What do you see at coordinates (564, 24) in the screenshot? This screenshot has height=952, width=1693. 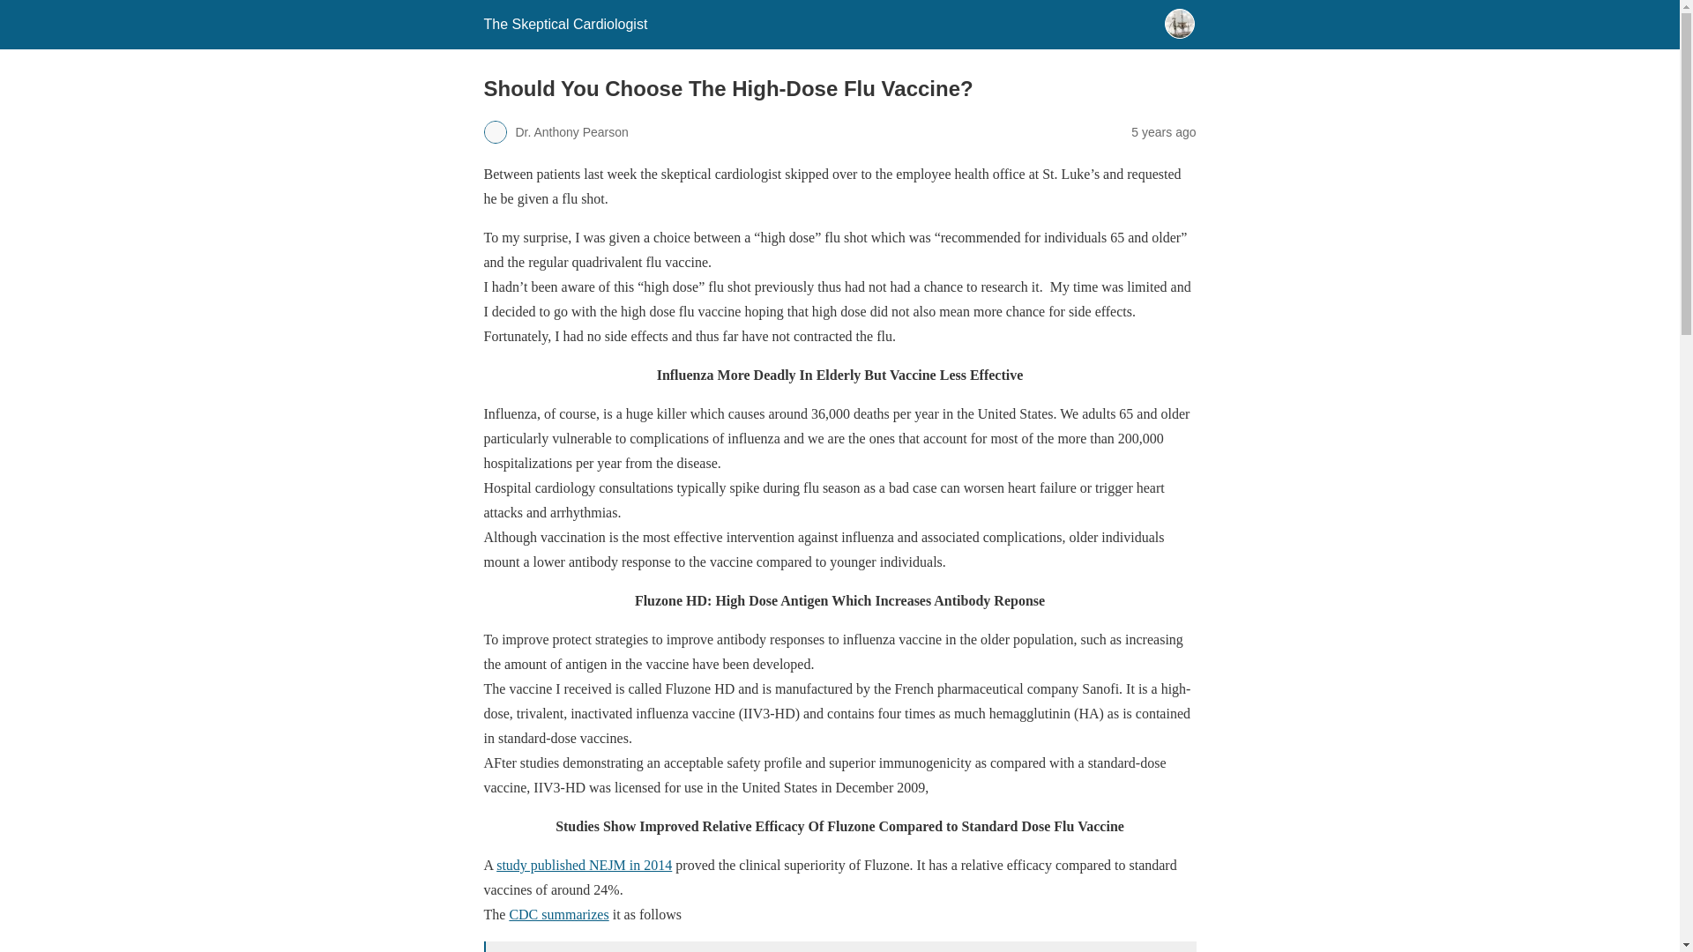 I see `The Skeptical Cardiologist` at bounding box center [564, 24].